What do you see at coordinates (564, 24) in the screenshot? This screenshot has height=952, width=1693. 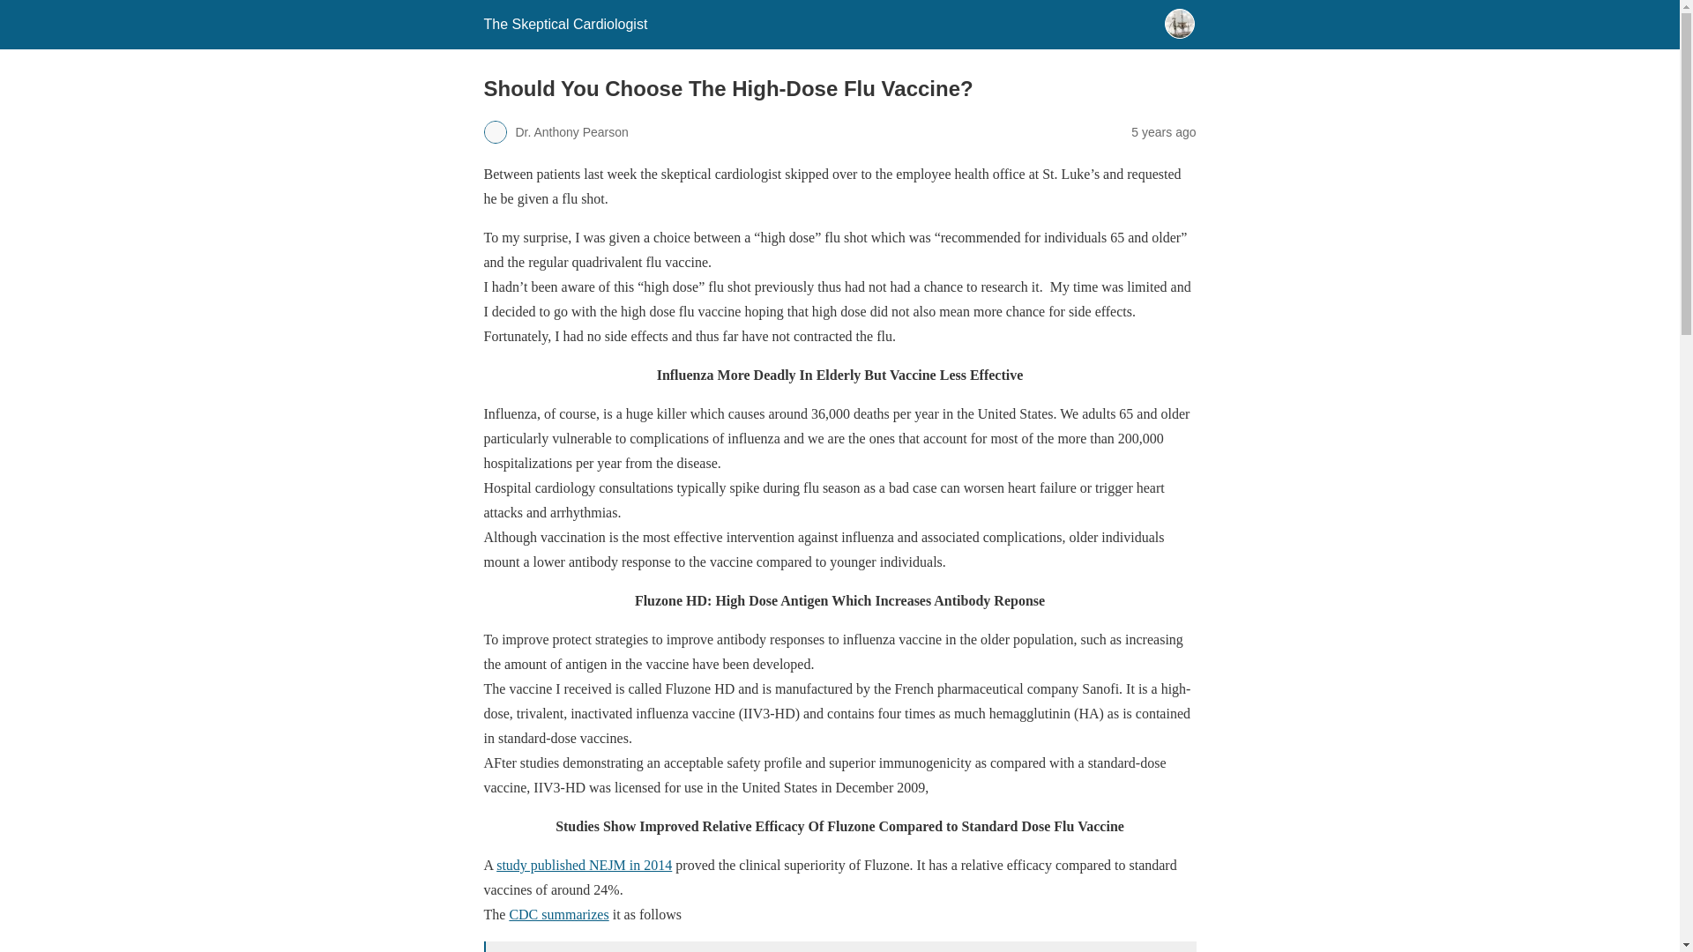 I see `The Skeptical Cardiologist` at bounding box center [564, 24].